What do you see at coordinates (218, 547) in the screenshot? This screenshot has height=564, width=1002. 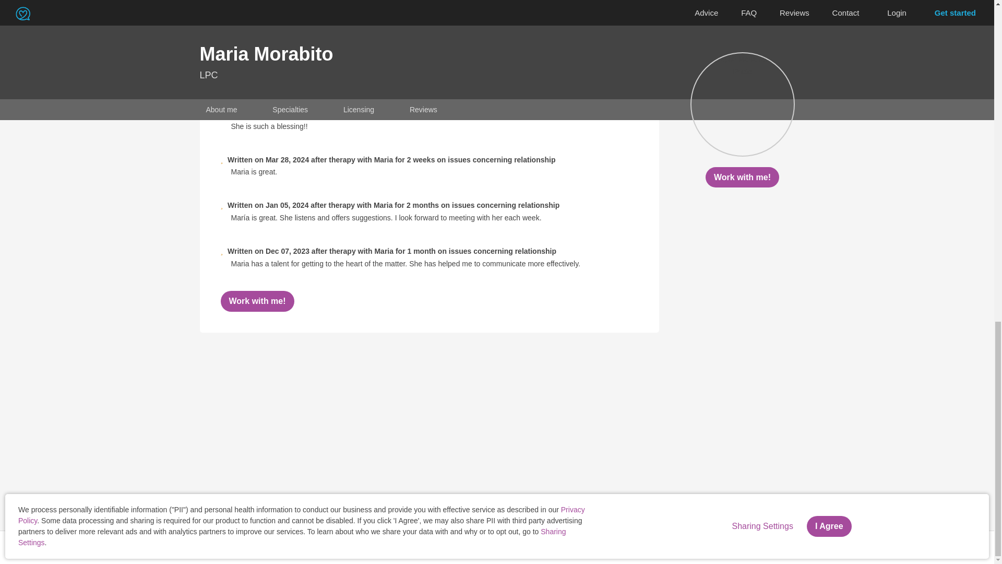 I see `Web Accessibility` at bounding box center [218, 547].